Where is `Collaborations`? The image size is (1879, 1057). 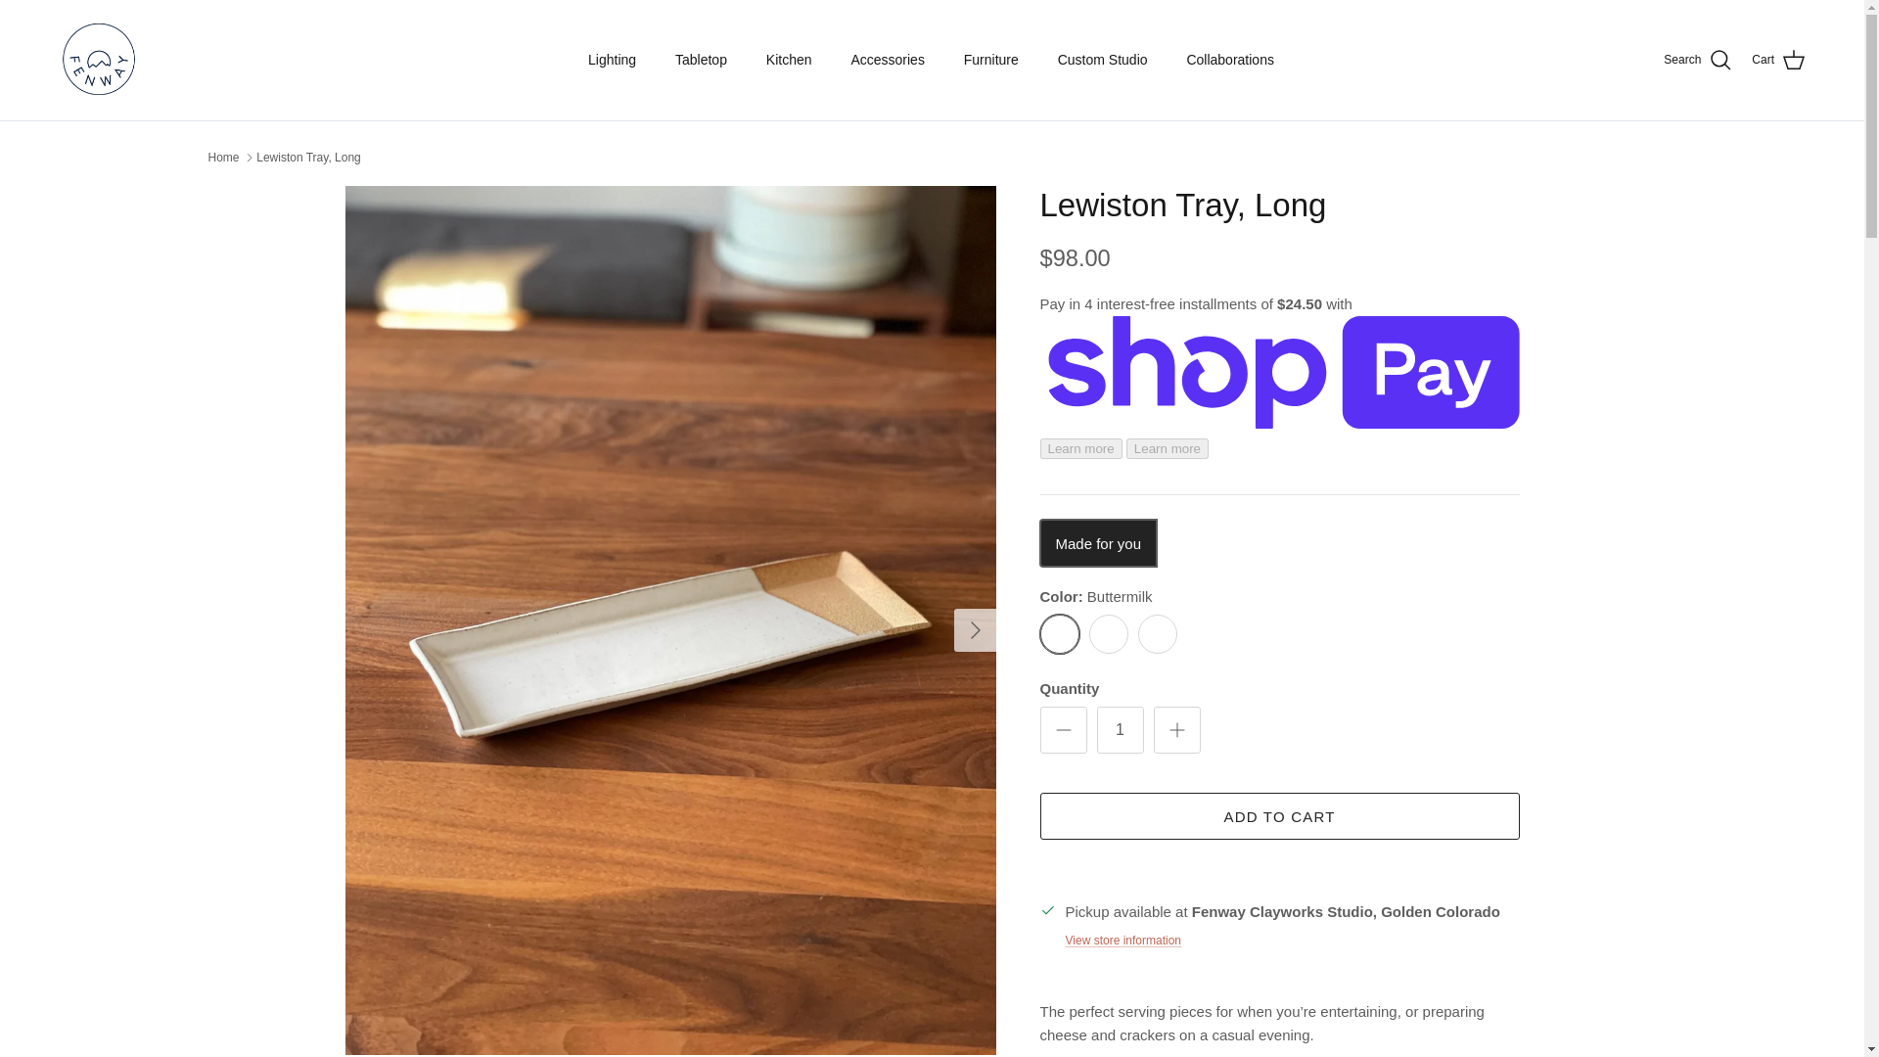
Collaborations is located at coordinates (1230, 60).